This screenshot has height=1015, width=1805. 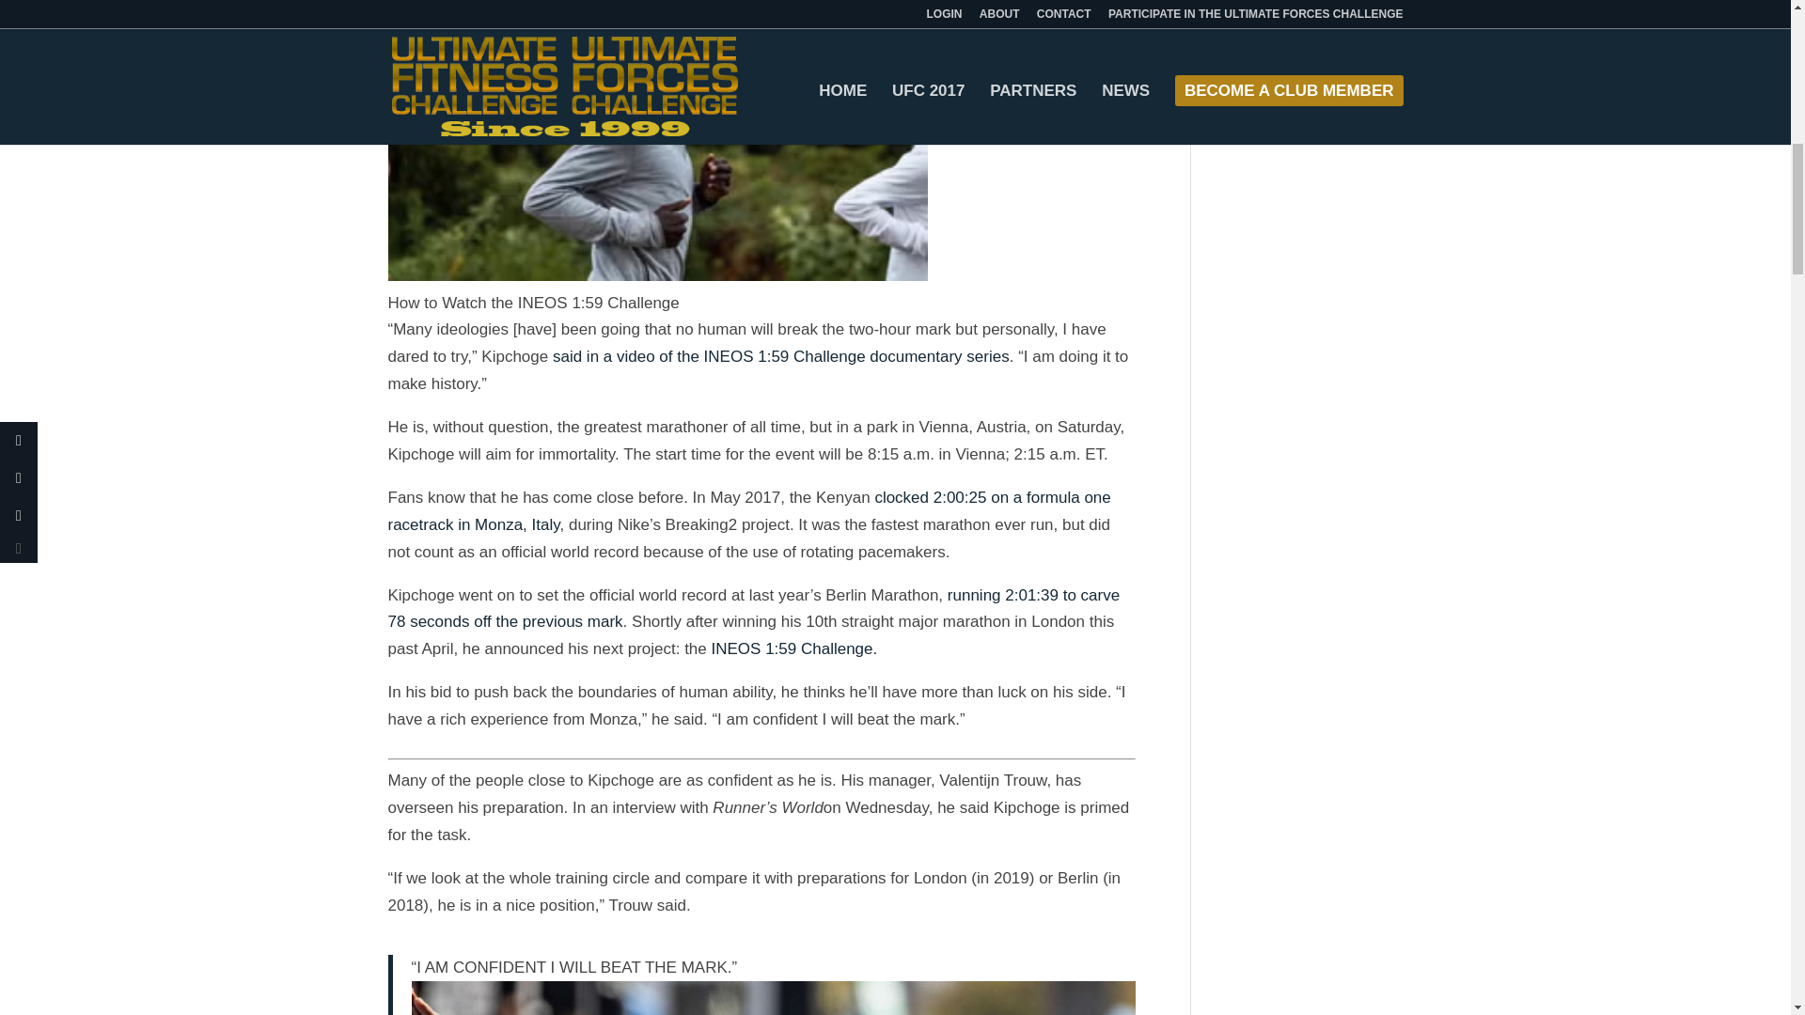 I want to click on INEOS 1:59 Challenge., so click(x=793, y=648).